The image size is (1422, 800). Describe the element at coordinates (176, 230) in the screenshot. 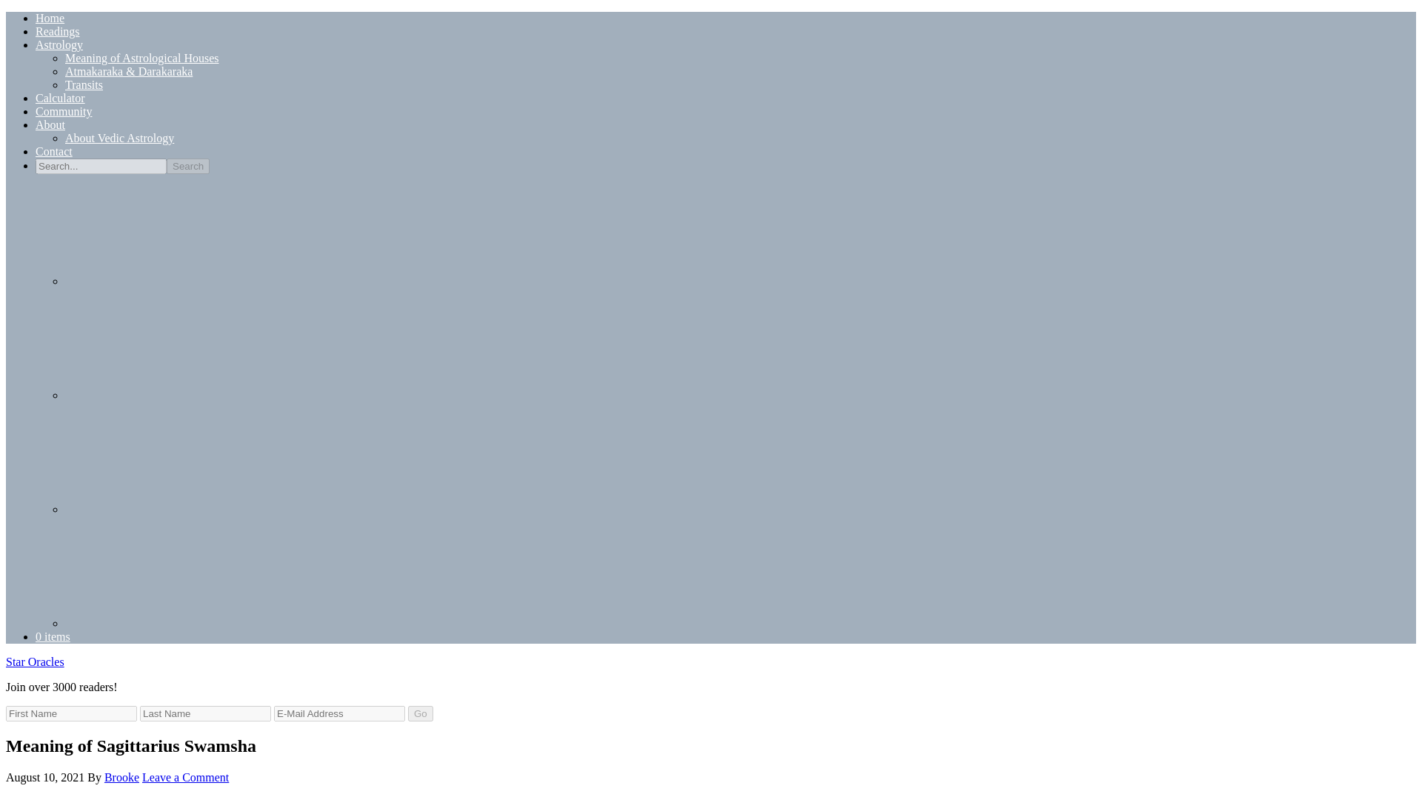

I see `Email` at that location.